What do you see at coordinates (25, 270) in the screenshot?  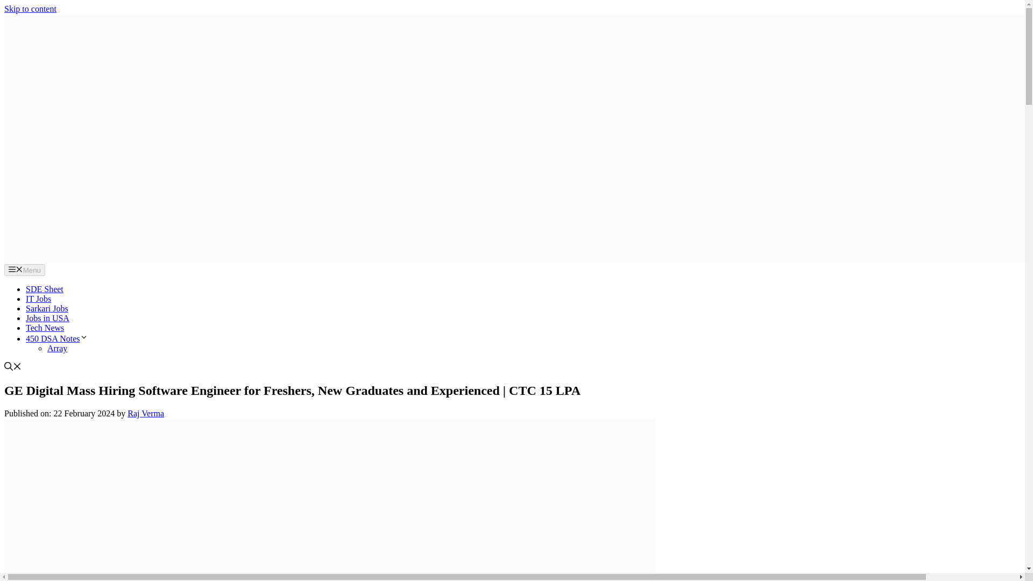 I see `Menu` at bounding box center [25, 270].